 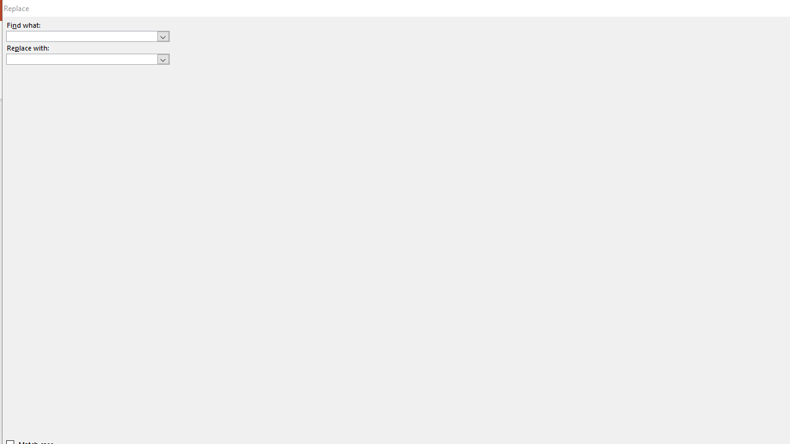 What do you see at coordinates (81, 36) in the screenshot?
I see `Find what` at bounding box center [81, 36].